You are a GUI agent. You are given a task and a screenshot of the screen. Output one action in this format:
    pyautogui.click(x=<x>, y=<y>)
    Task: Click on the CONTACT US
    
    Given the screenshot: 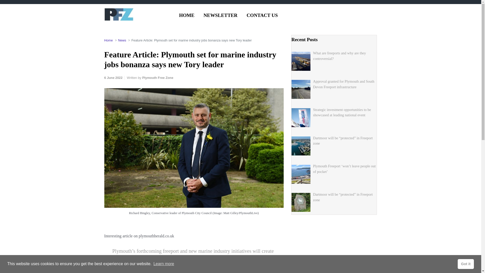 What is the action you would take?
    pyautogui.click(x=262, y=15)
    